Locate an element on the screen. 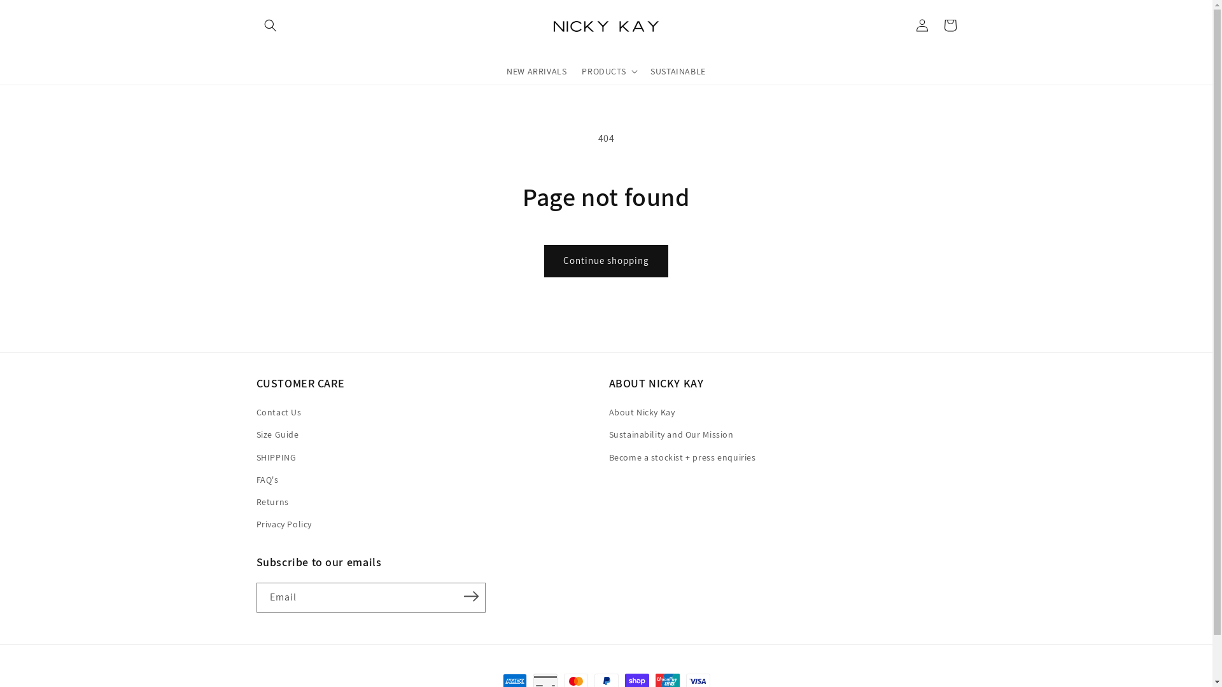  SUSTAINABLE is located at coordinates (678, 71).